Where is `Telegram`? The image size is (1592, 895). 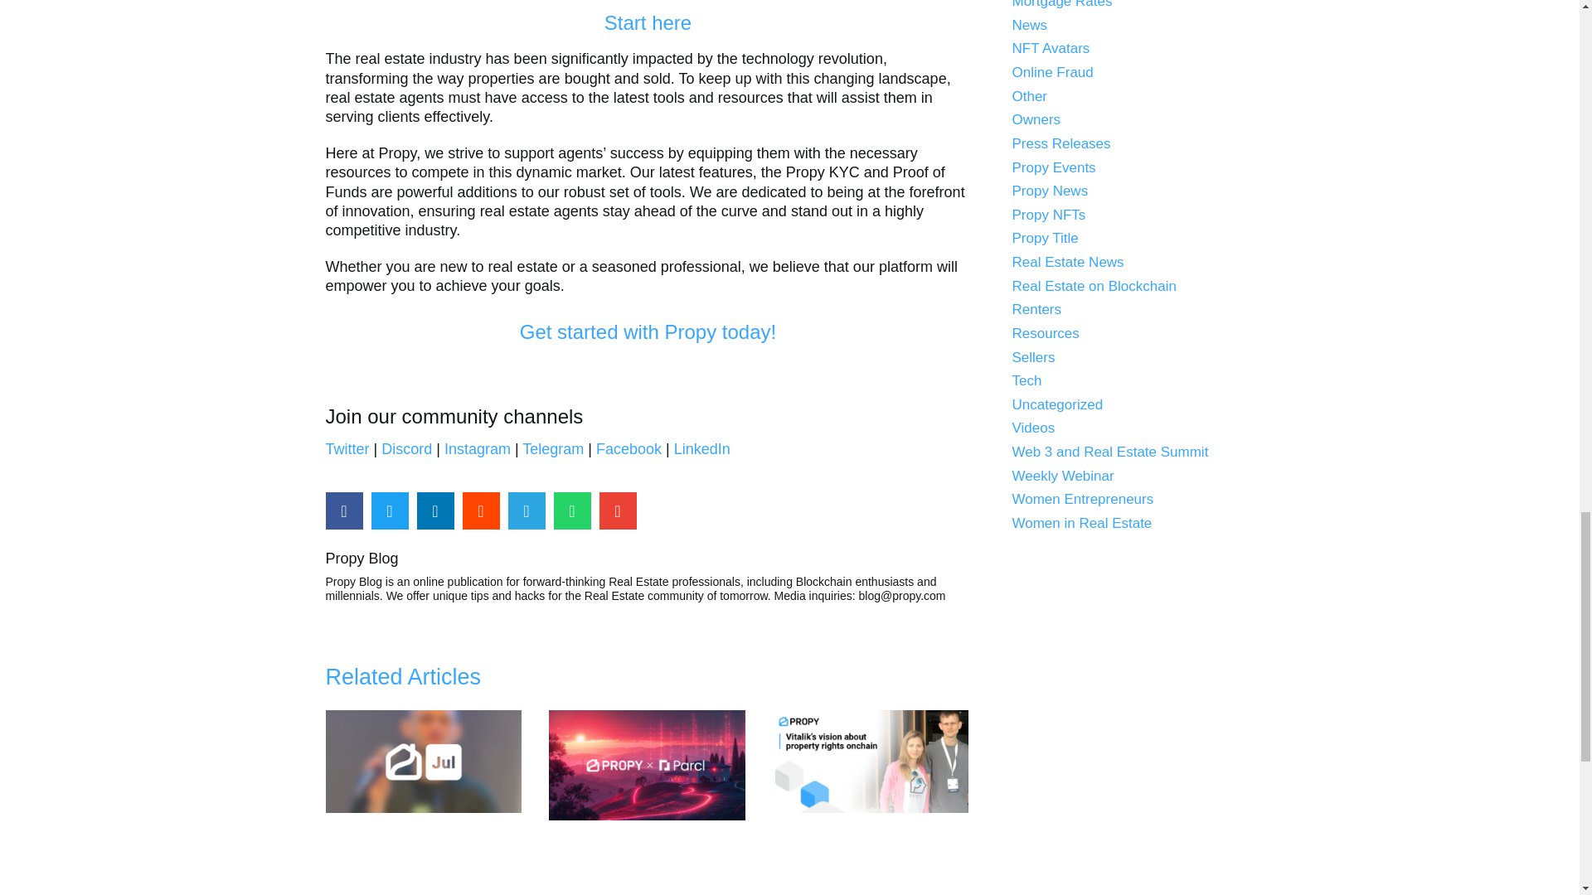
Telegram is located at coordinates (552, 449).